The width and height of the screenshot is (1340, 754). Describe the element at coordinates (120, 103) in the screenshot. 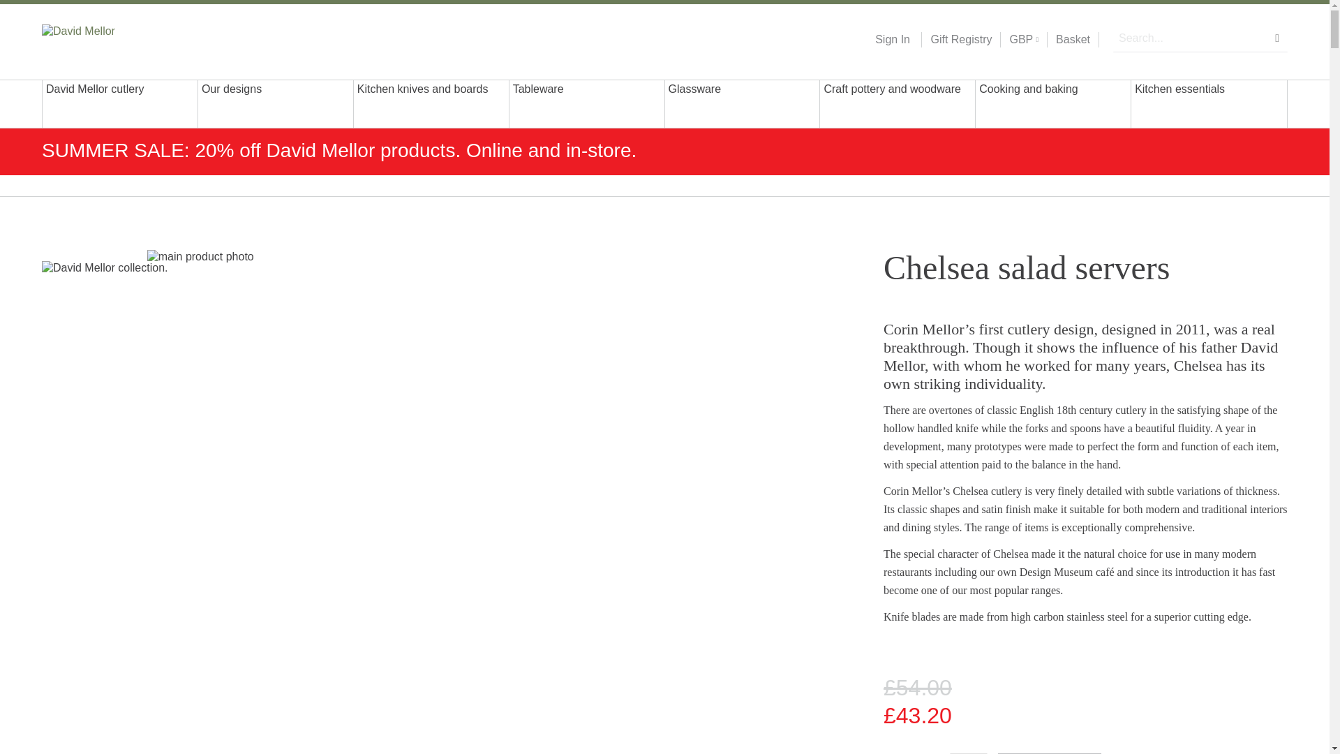

I see `David Mellor cutlery` at that location.